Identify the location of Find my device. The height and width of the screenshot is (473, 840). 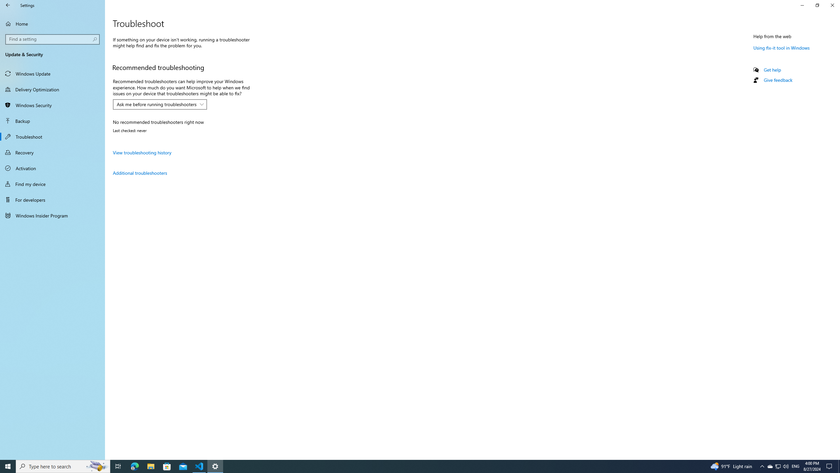
(52, 184).